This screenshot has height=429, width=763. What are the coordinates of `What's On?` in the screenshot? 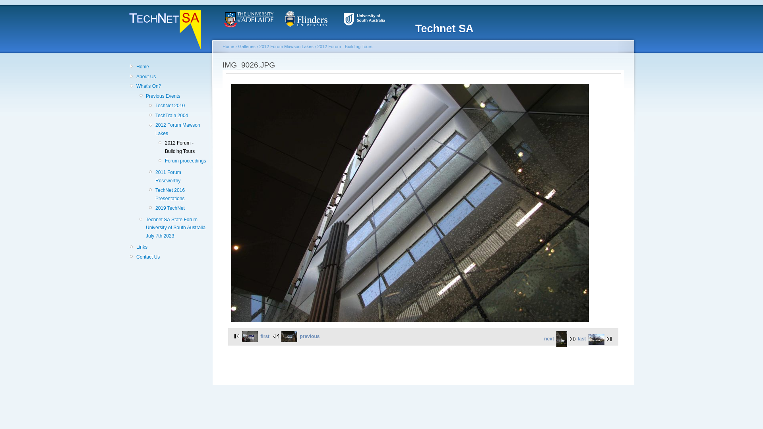 It's located at (172, 86).